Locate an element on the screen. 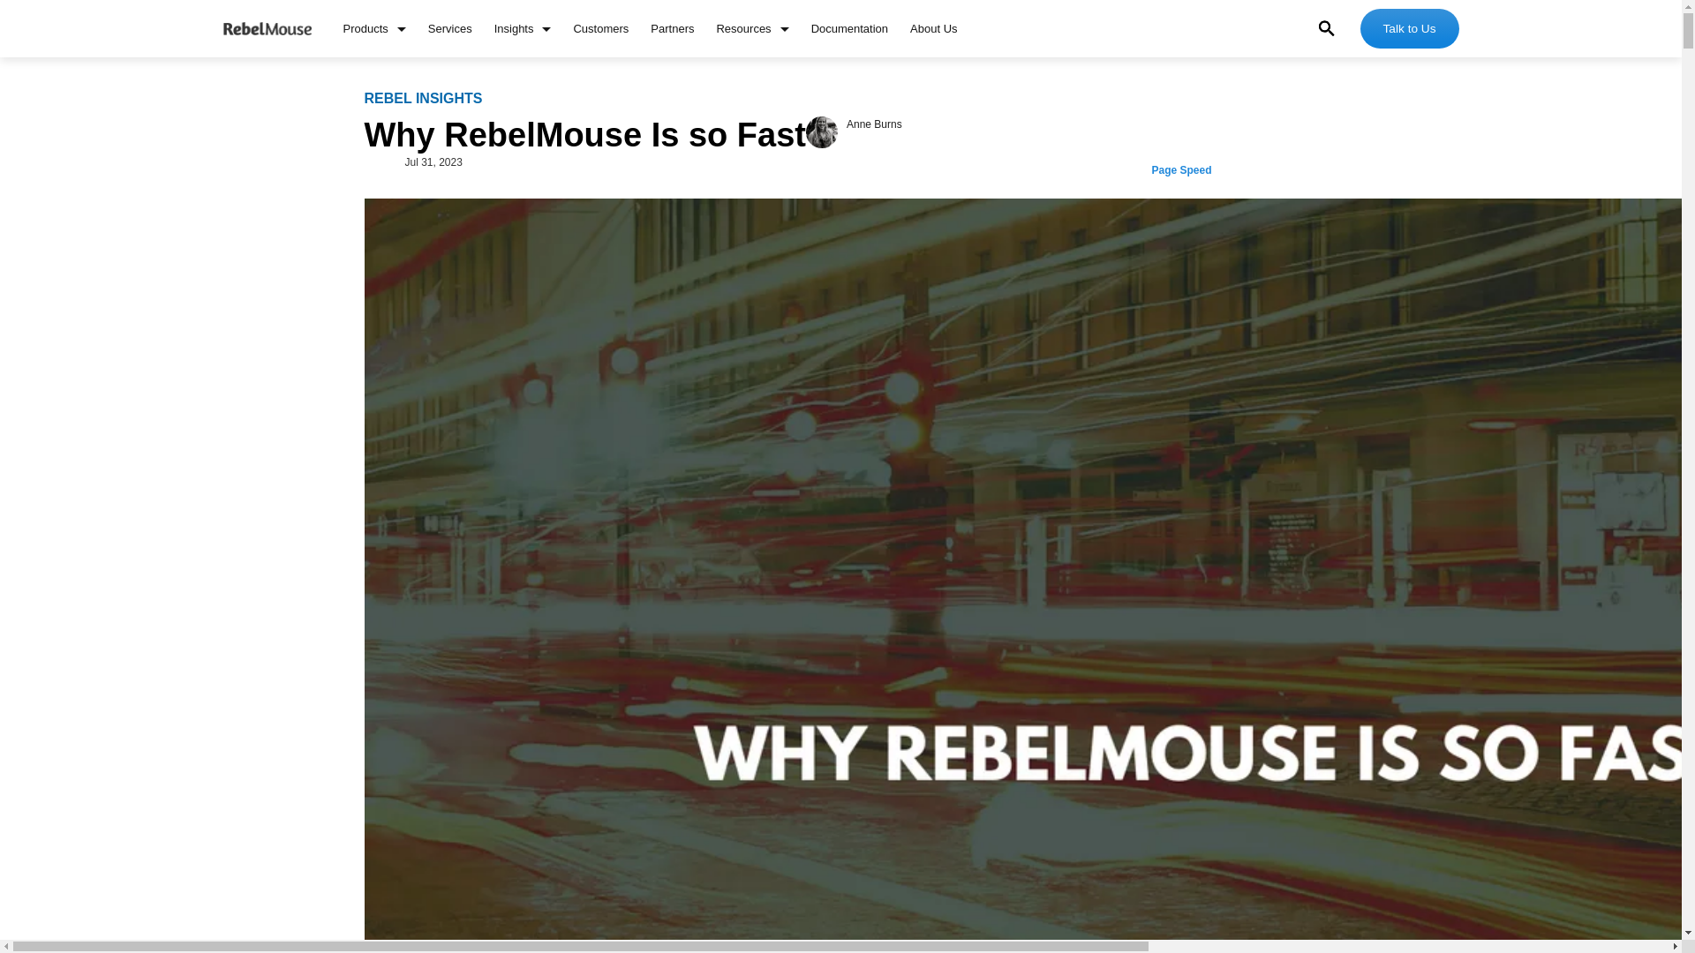  Products is located at coordinates (373, 26).